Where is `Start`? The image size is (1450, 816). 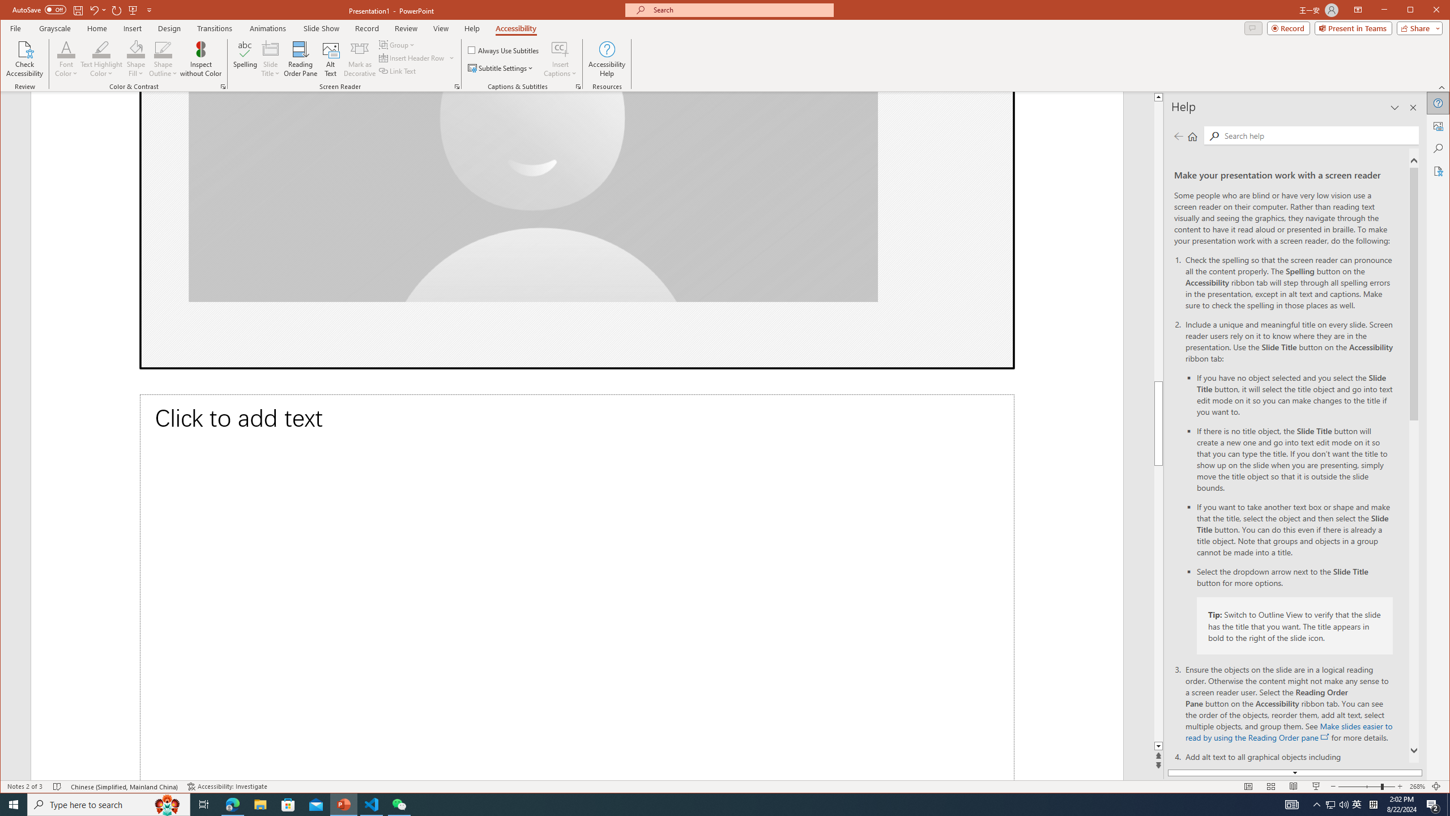
Start is located at coordinates (14, 805).